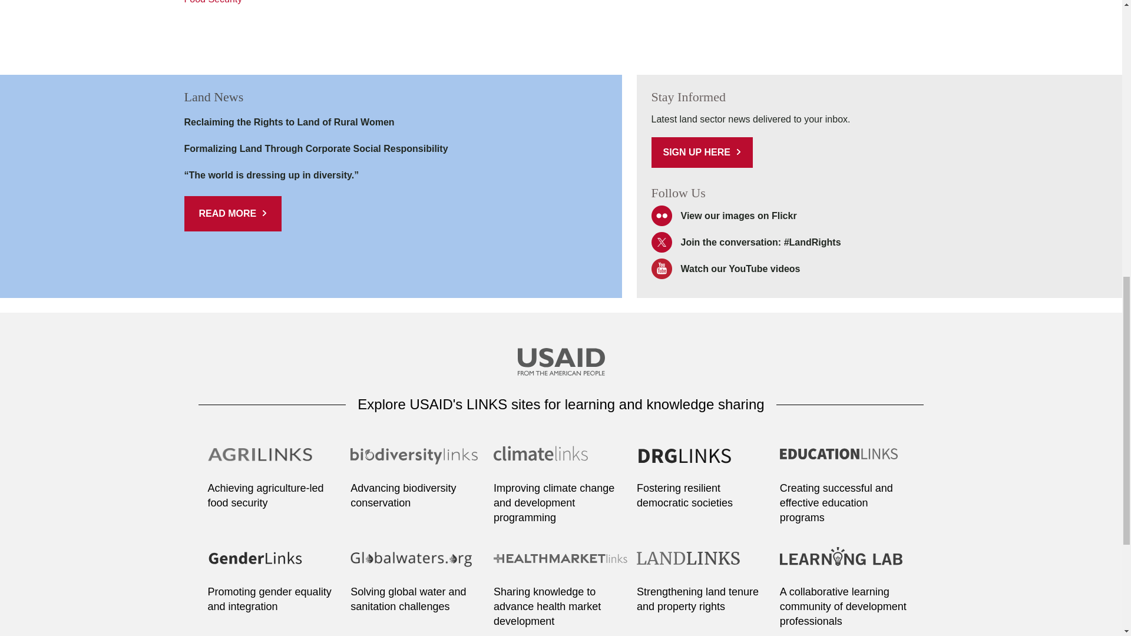 This screenshot has height=636, width=1131. What do you see at coordinates (560, 363) in the screenshot?
I see `Go to USAID` at bounding box center [560, 363].